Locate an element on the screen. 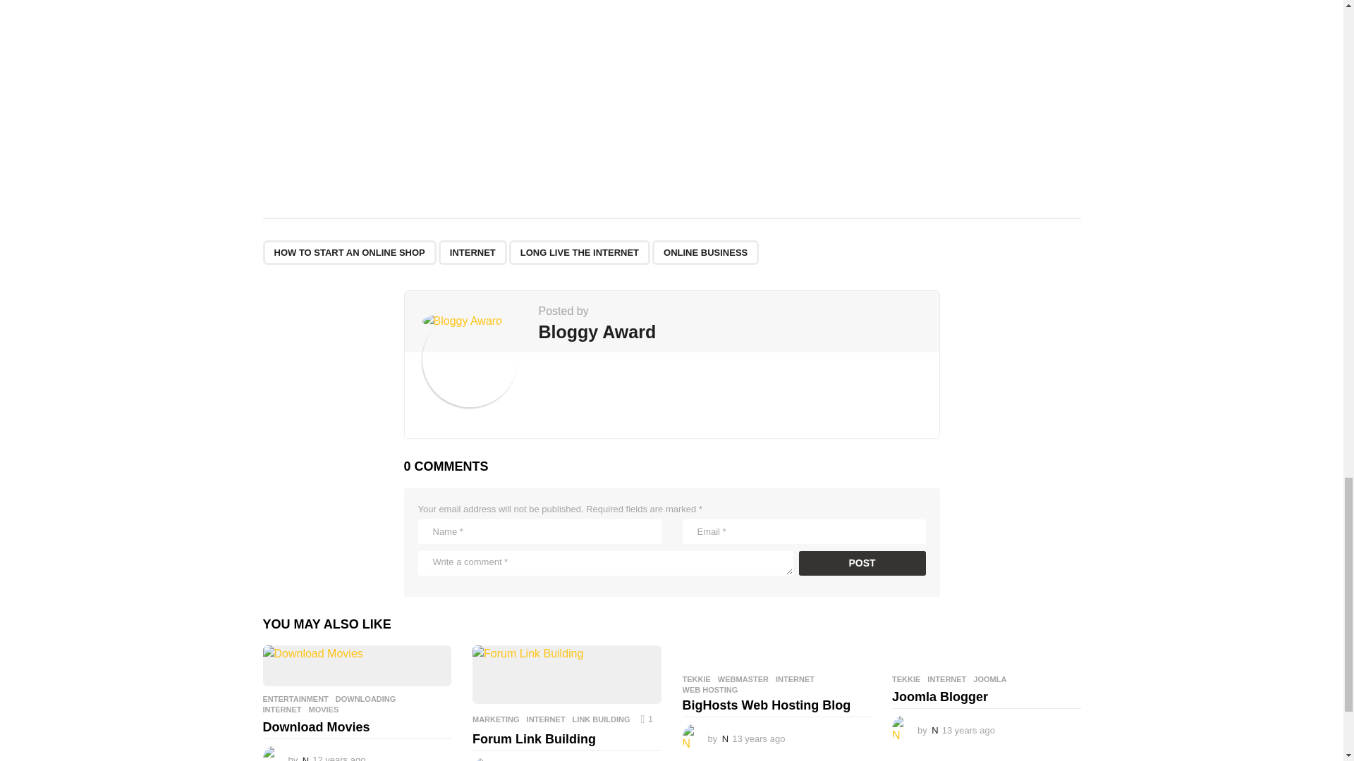 The image size is (1354, 761). INTERNET is located at coordinates (281, 710).